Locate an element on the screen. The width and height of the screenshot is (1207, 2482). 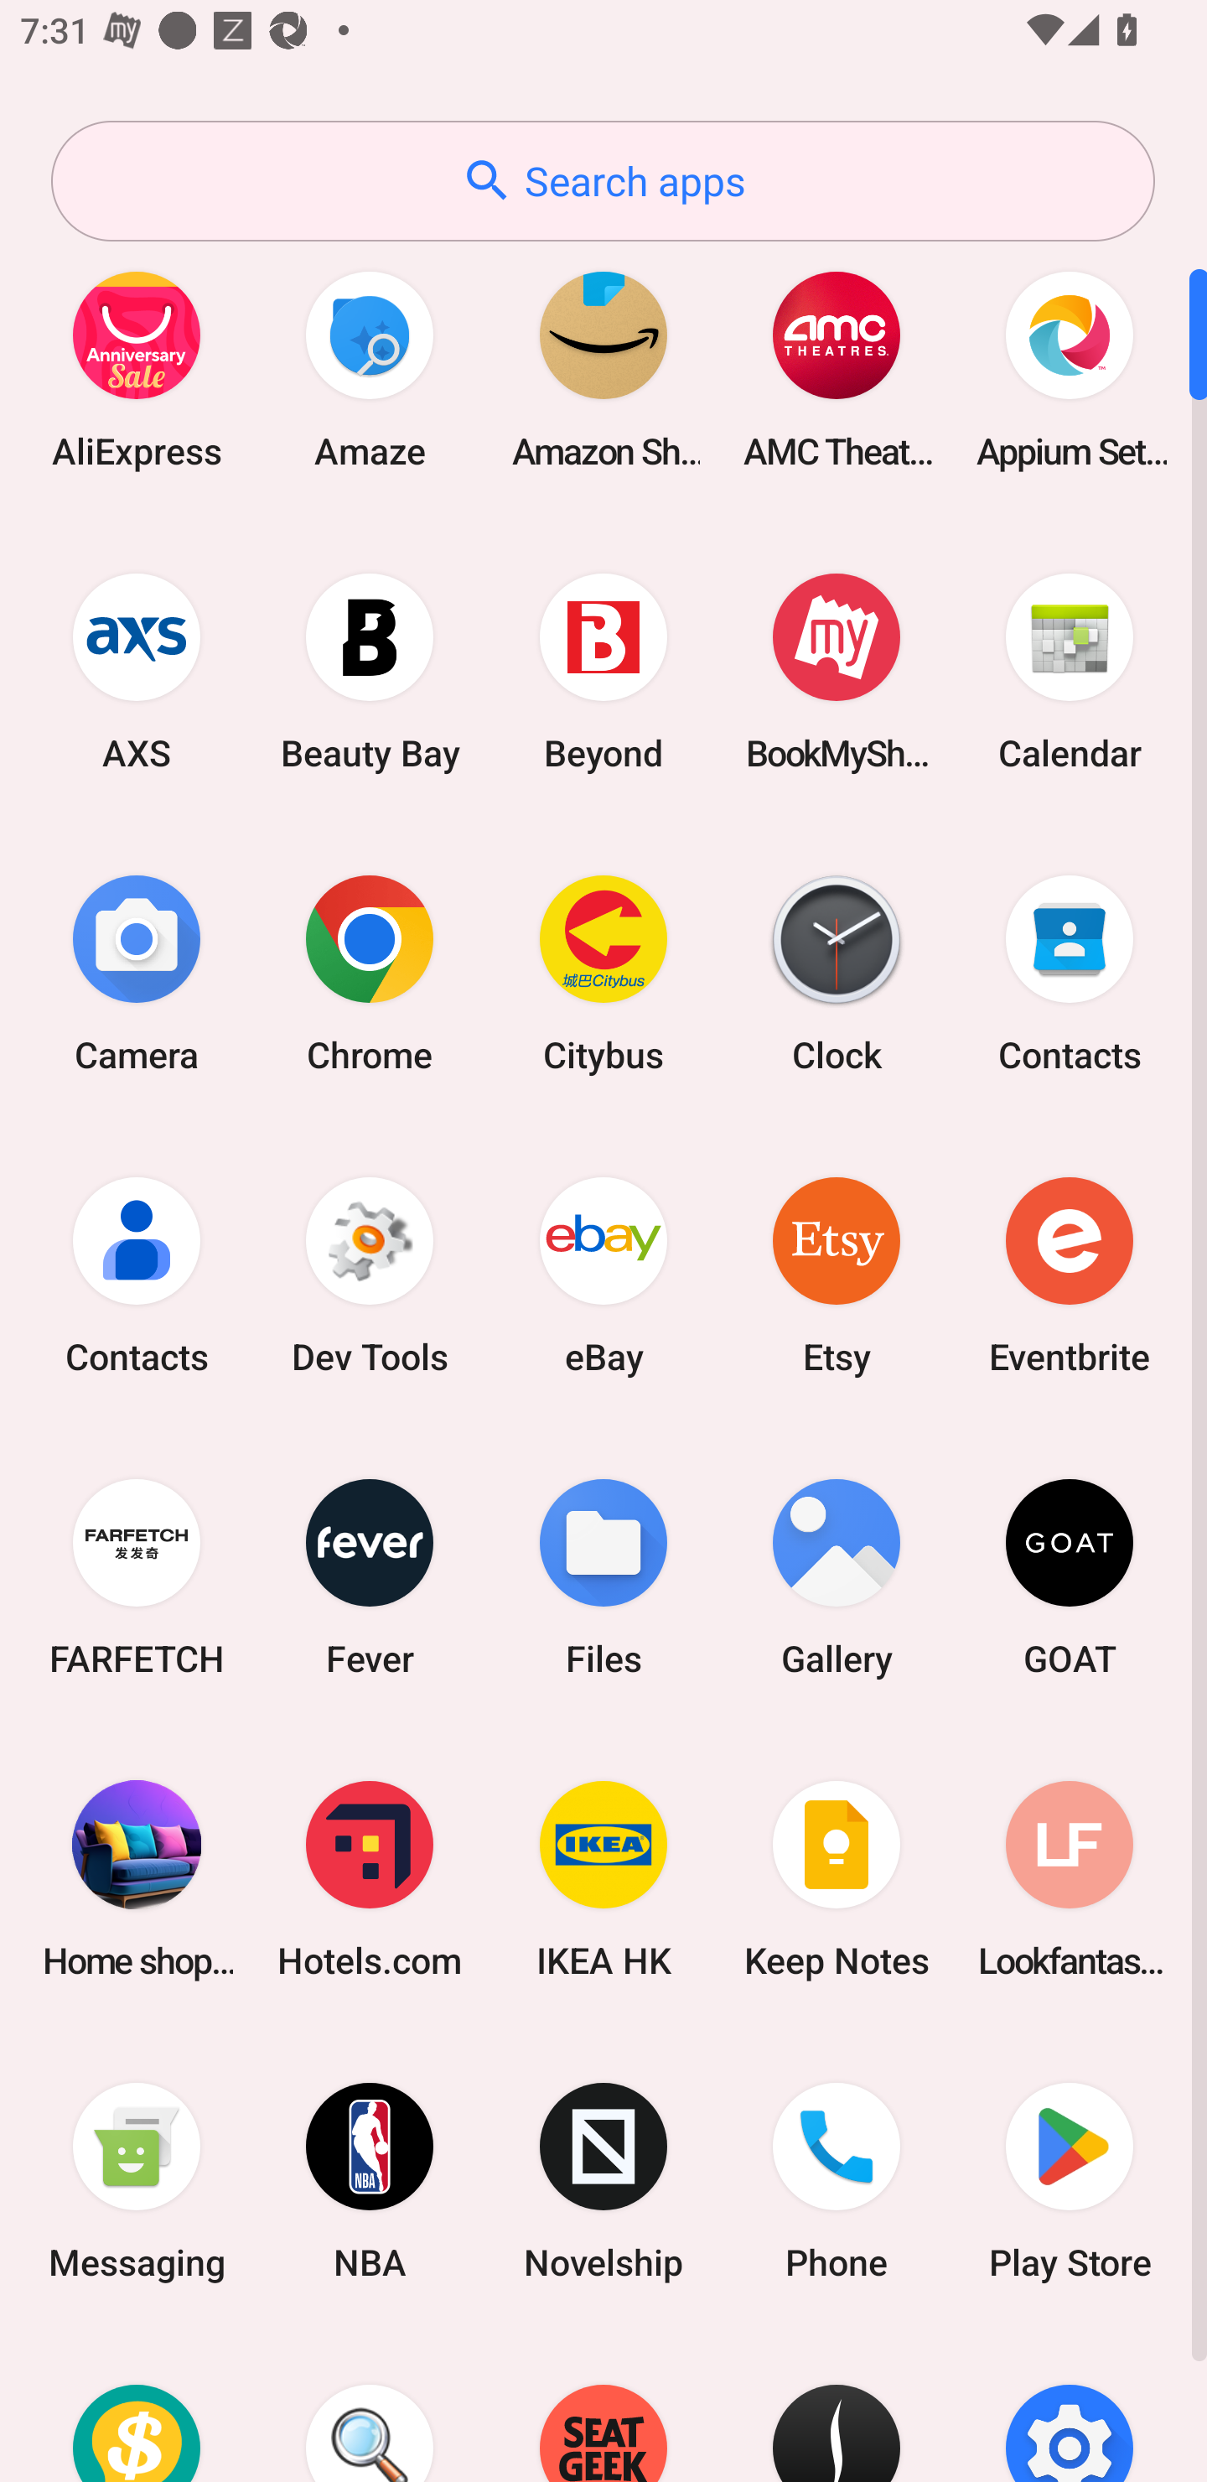
Clock is located at coordinates (837, 973).